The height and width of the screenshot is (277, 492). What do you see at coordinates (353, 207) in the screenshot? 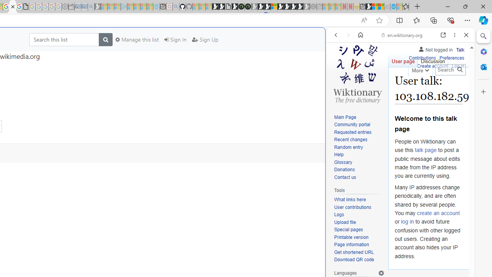
I see `User contributions` at bounding box center [353, 207].